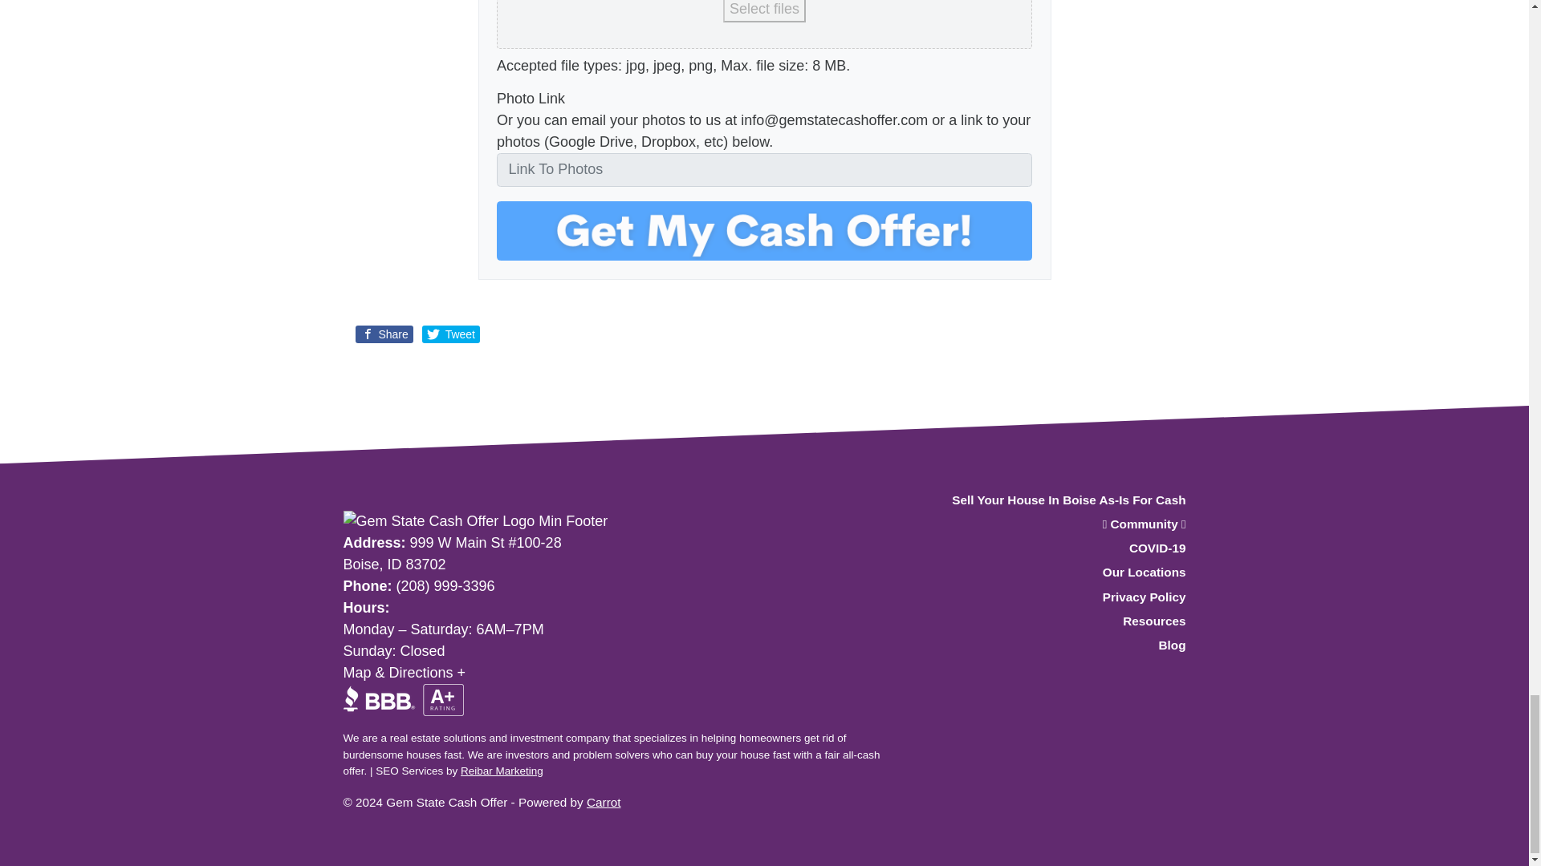 The image size is (1541, 866). I want to click on Share, so click(384, 334).